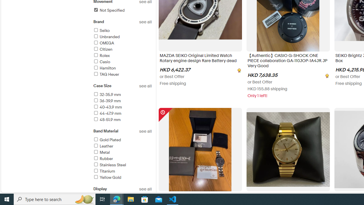 Image resolution: width=364 pixels, height=205 pixels. What do you see at coordinates (122, 178) in the screenshot?
I see `Yellow Gold` at bounding box center [122, 178].